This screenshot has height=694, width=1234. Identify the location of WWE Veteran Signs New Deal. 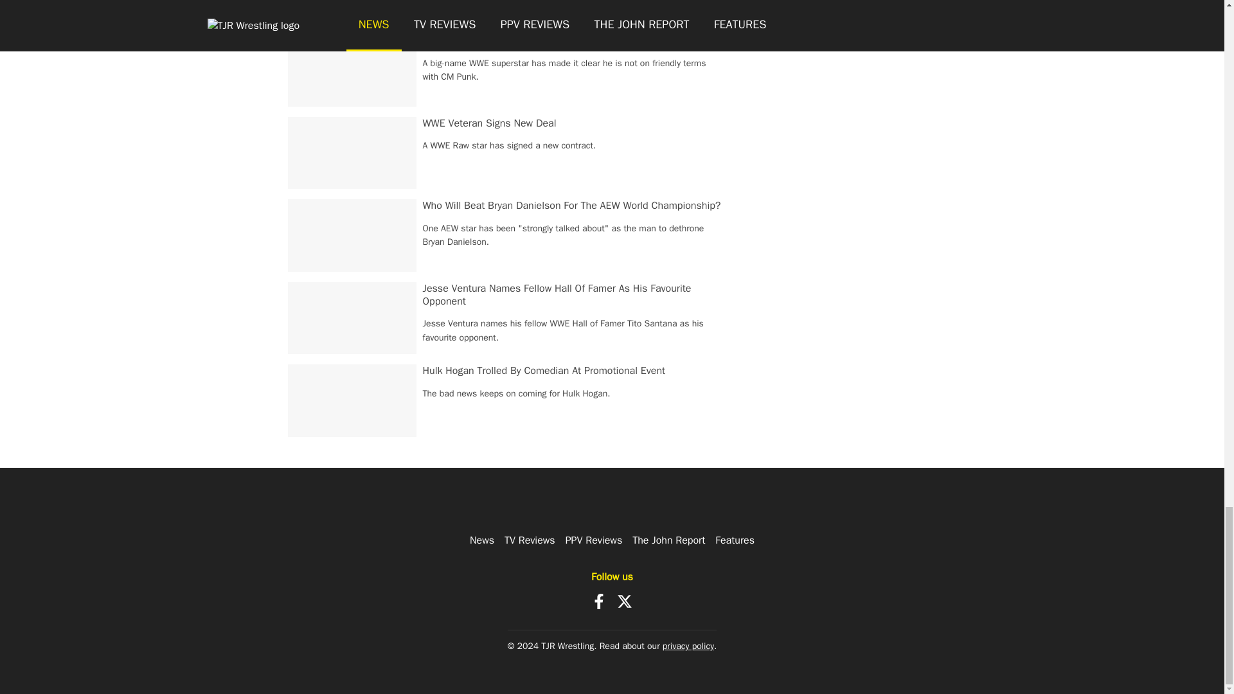
(490, 123).